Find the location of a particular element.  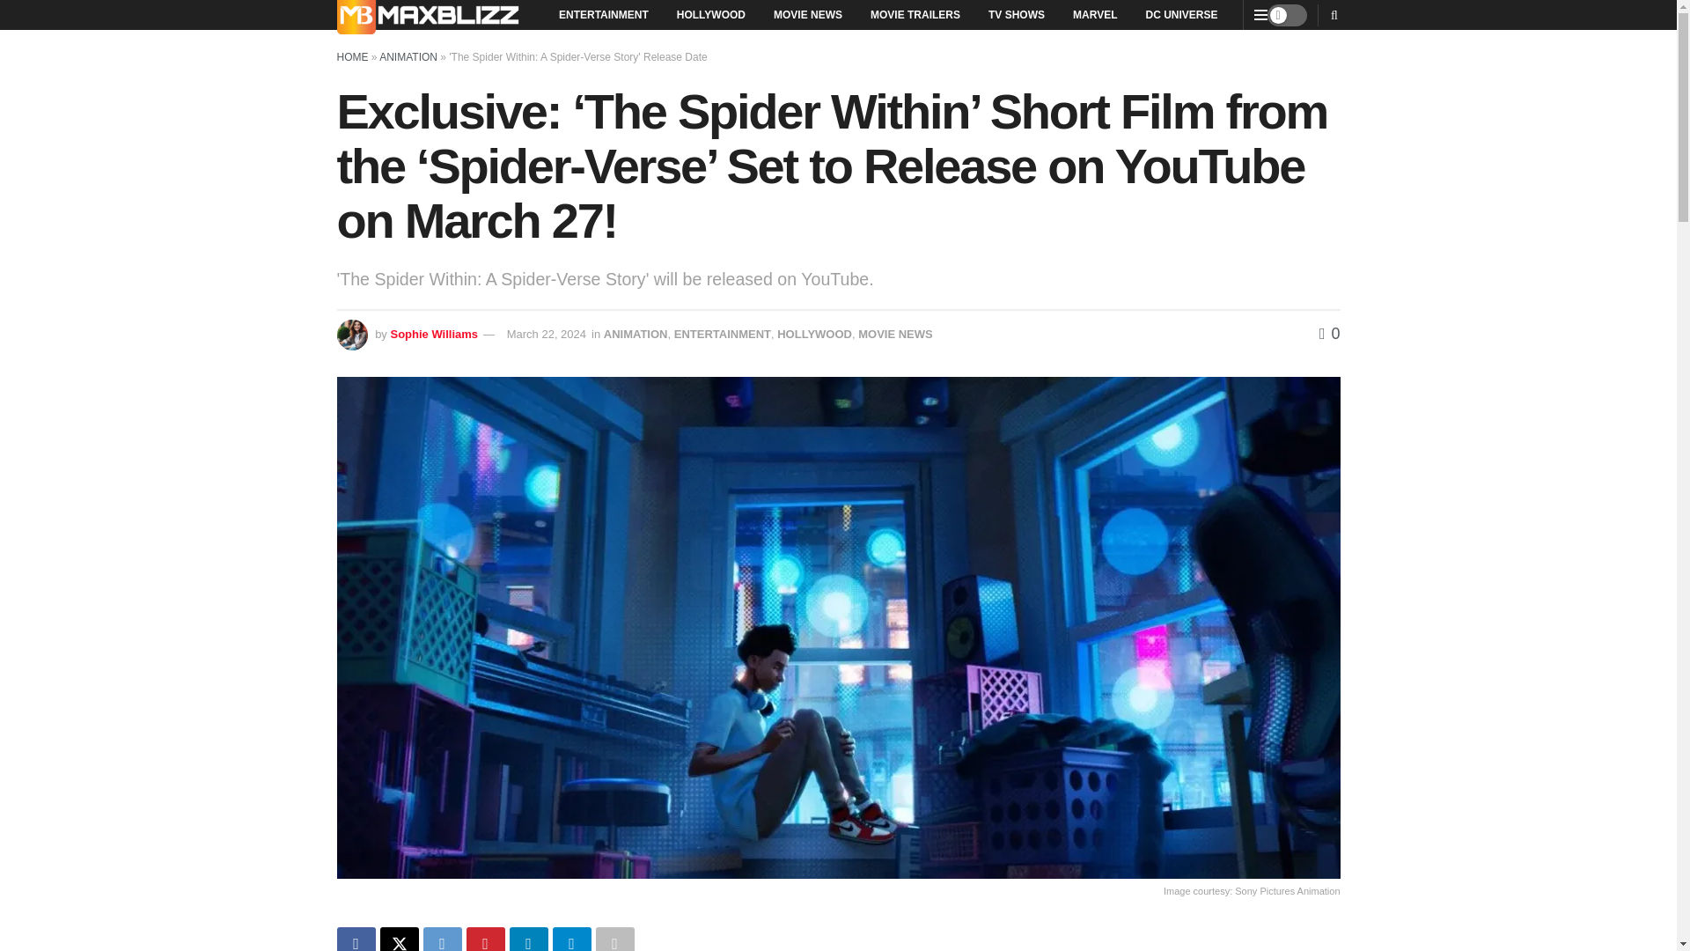

ANIMATION is located at coordinates (636, 333).